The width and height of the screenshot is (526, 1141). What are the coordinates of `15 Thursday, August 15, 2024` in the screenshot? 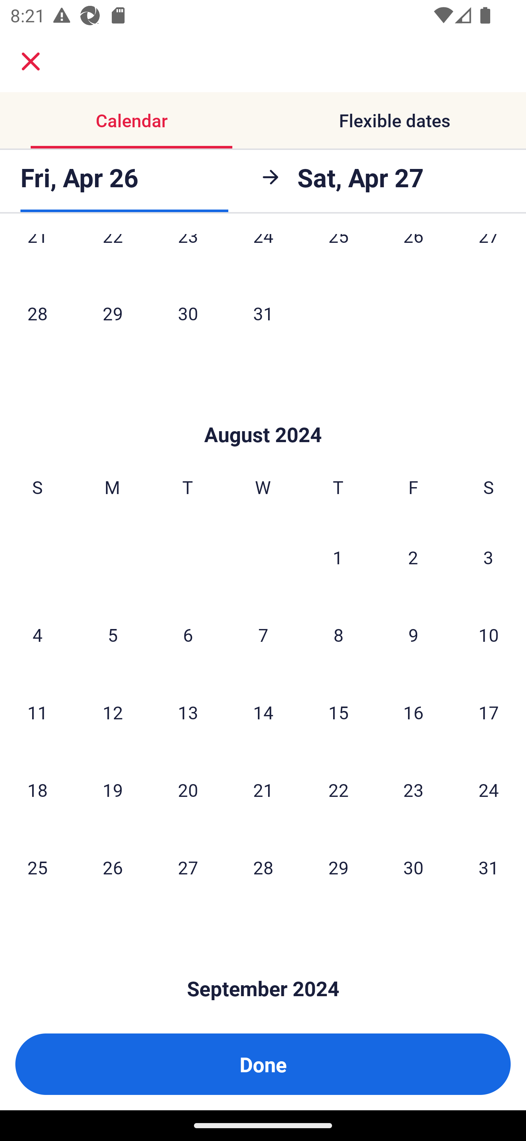 It's located at (338, 712).